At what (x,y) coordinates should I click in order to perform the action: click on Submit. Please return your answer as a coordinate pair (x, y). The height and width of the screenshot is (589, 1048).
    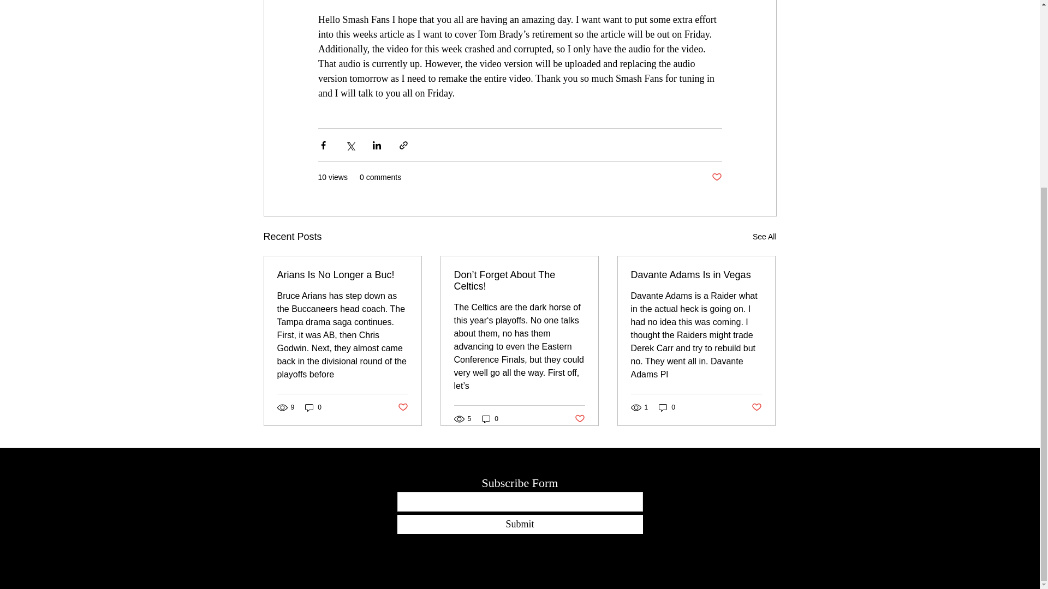
    Looking at the image, I should click on (520, 524).